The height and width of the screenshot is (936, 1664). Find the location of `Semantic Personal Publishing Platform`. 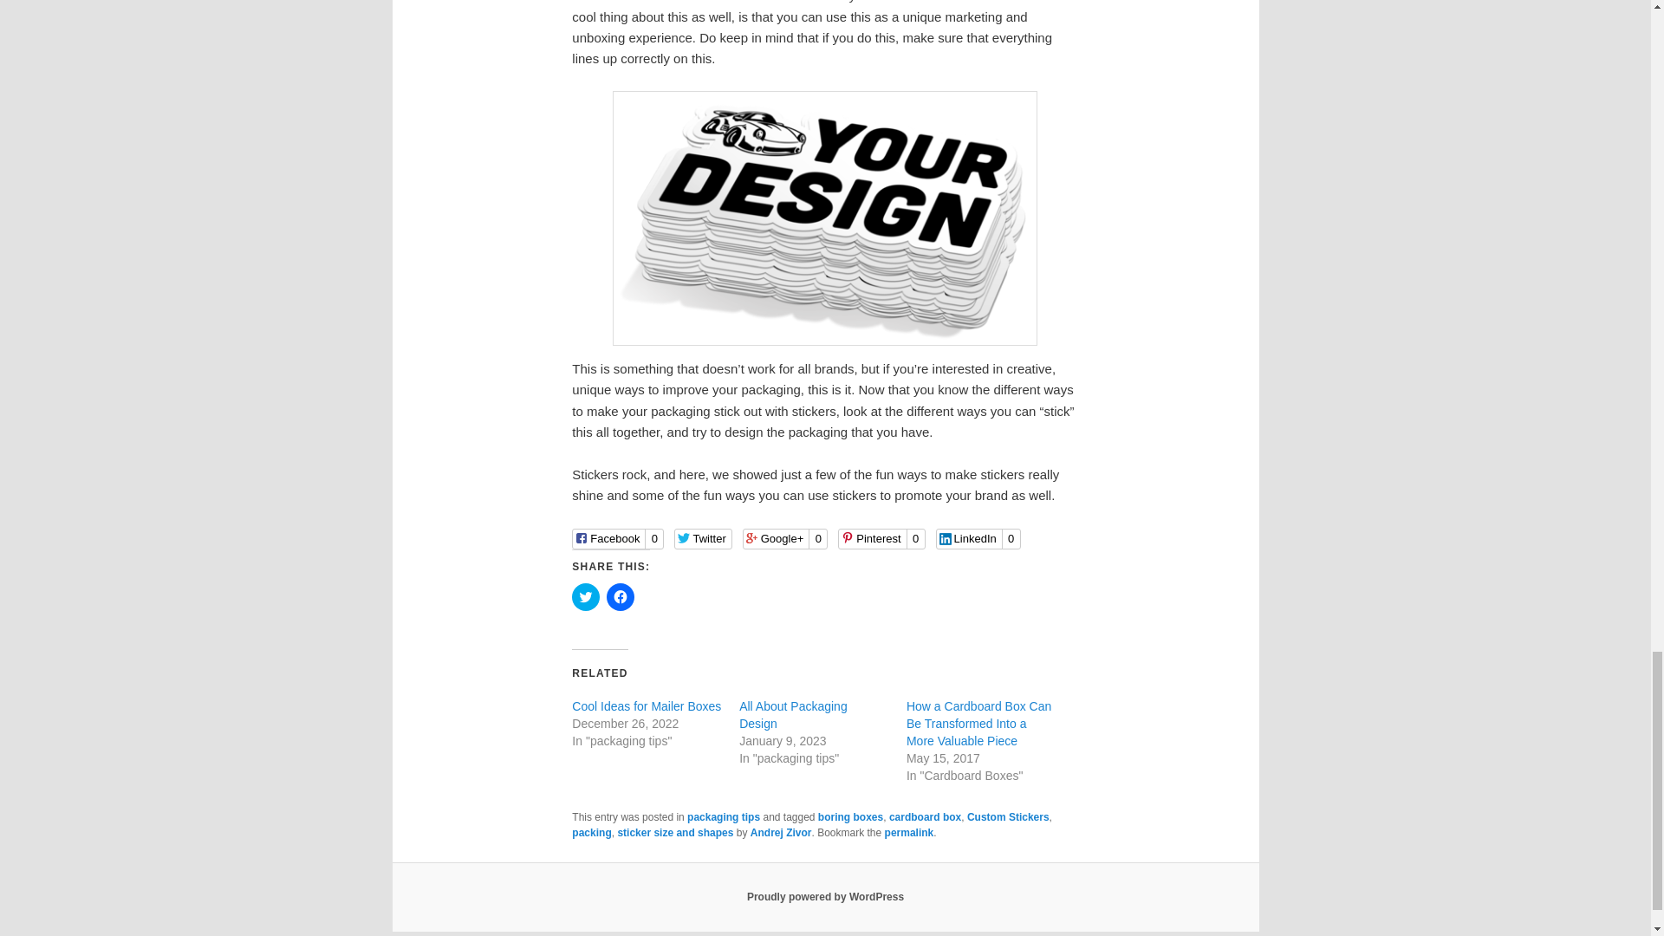

Semantic Personal Publishing Platform is located at coordinates (825, 897).